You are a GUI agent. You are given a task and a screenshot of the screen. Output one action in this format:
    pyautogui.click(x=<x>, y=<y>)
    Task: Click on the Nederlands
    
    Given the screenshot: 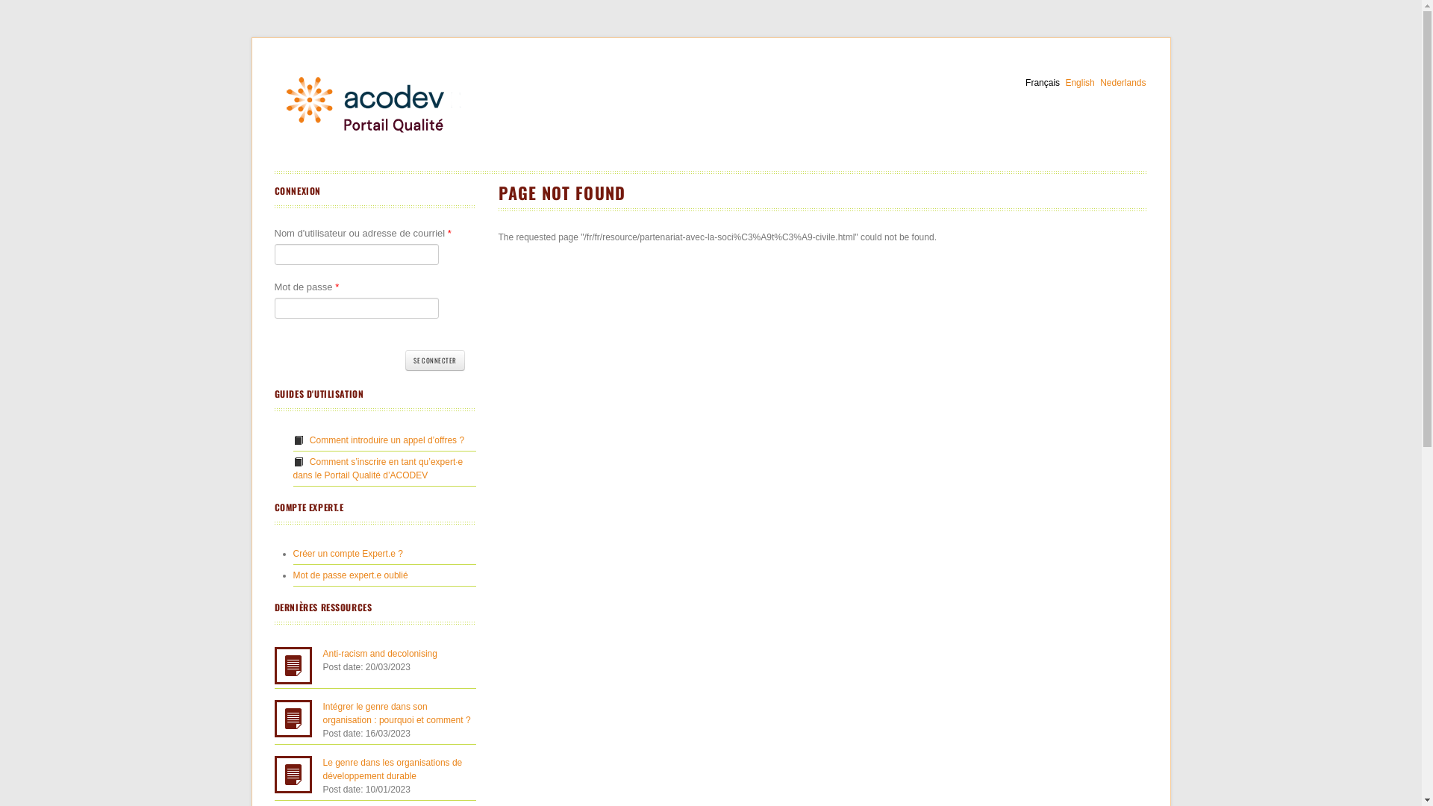 What is the action you would take?
    pyautogui.click(x=1123, y=83)
    